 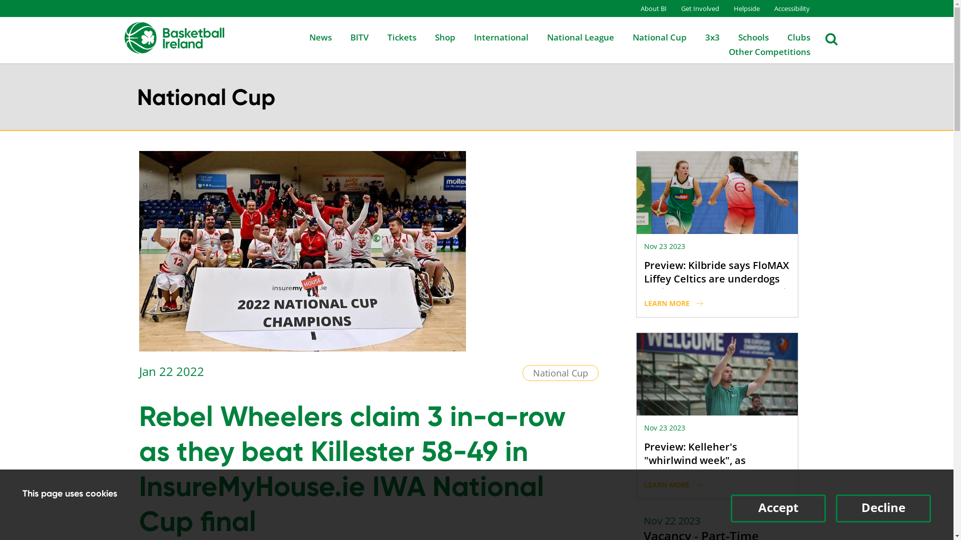 I want to click on Other Competitions, so click(x=761, y=52).